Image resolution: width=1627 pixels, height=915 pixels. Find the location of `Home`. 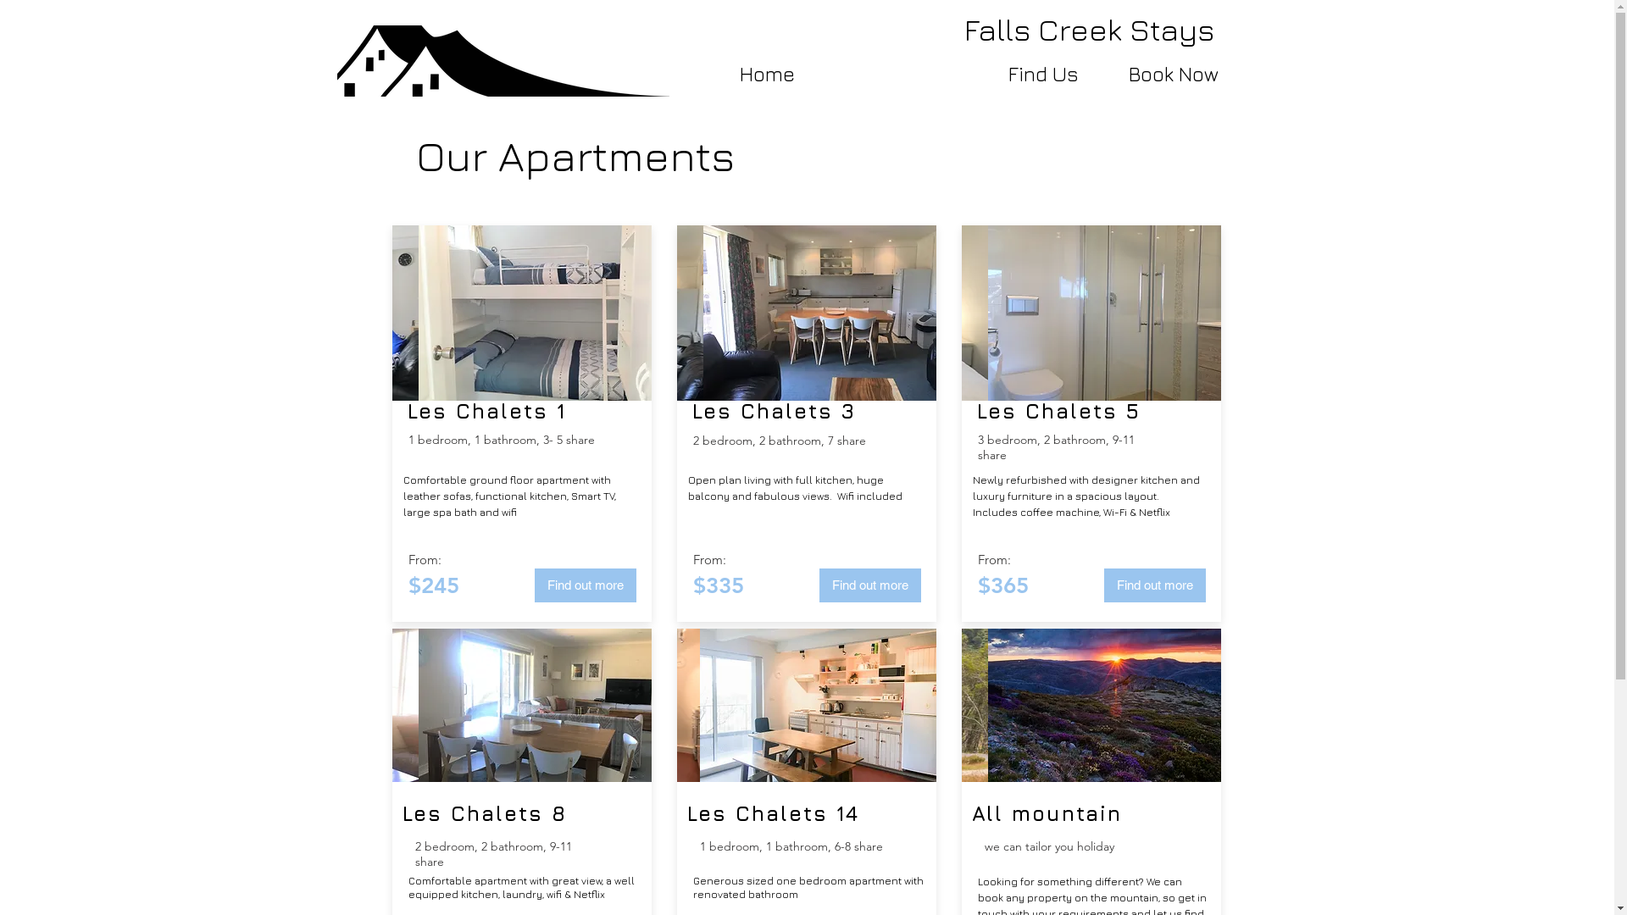

Home is located at coordinates (766, 75).